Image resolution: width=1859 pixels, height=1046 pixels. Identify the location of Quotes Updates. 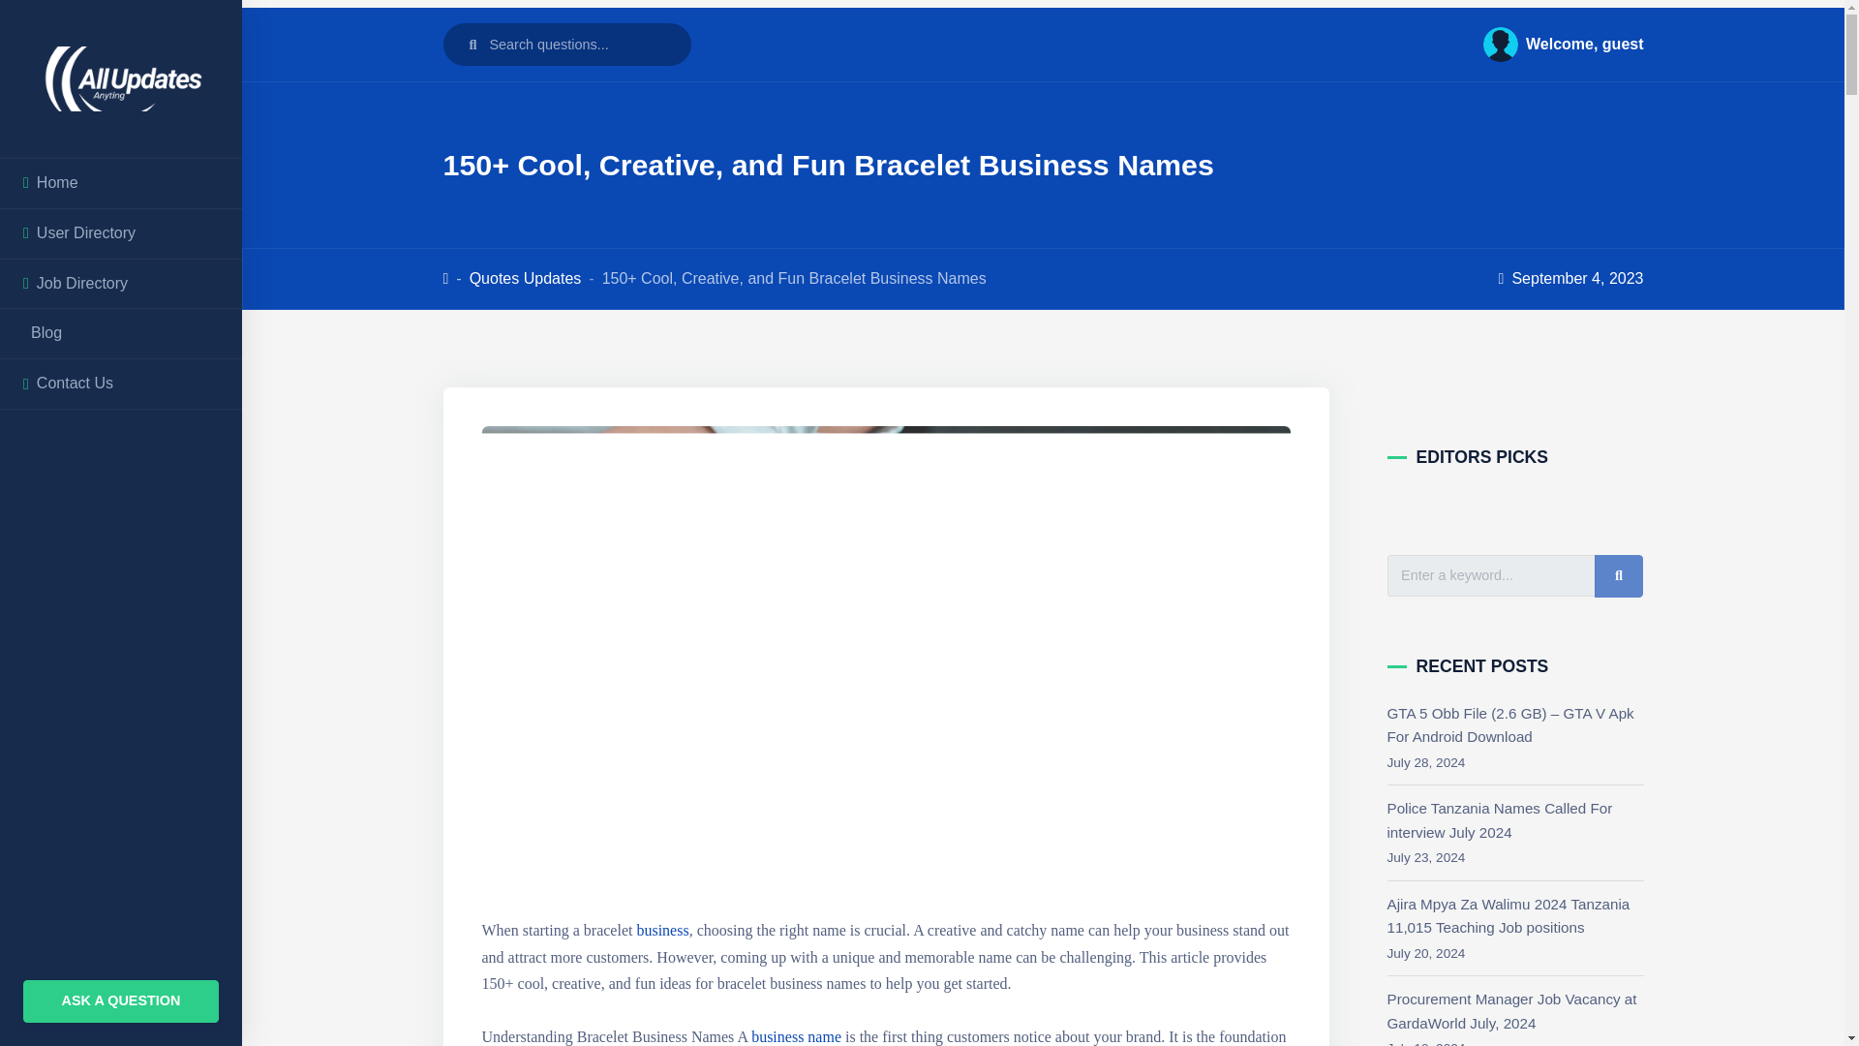
(525, 277).